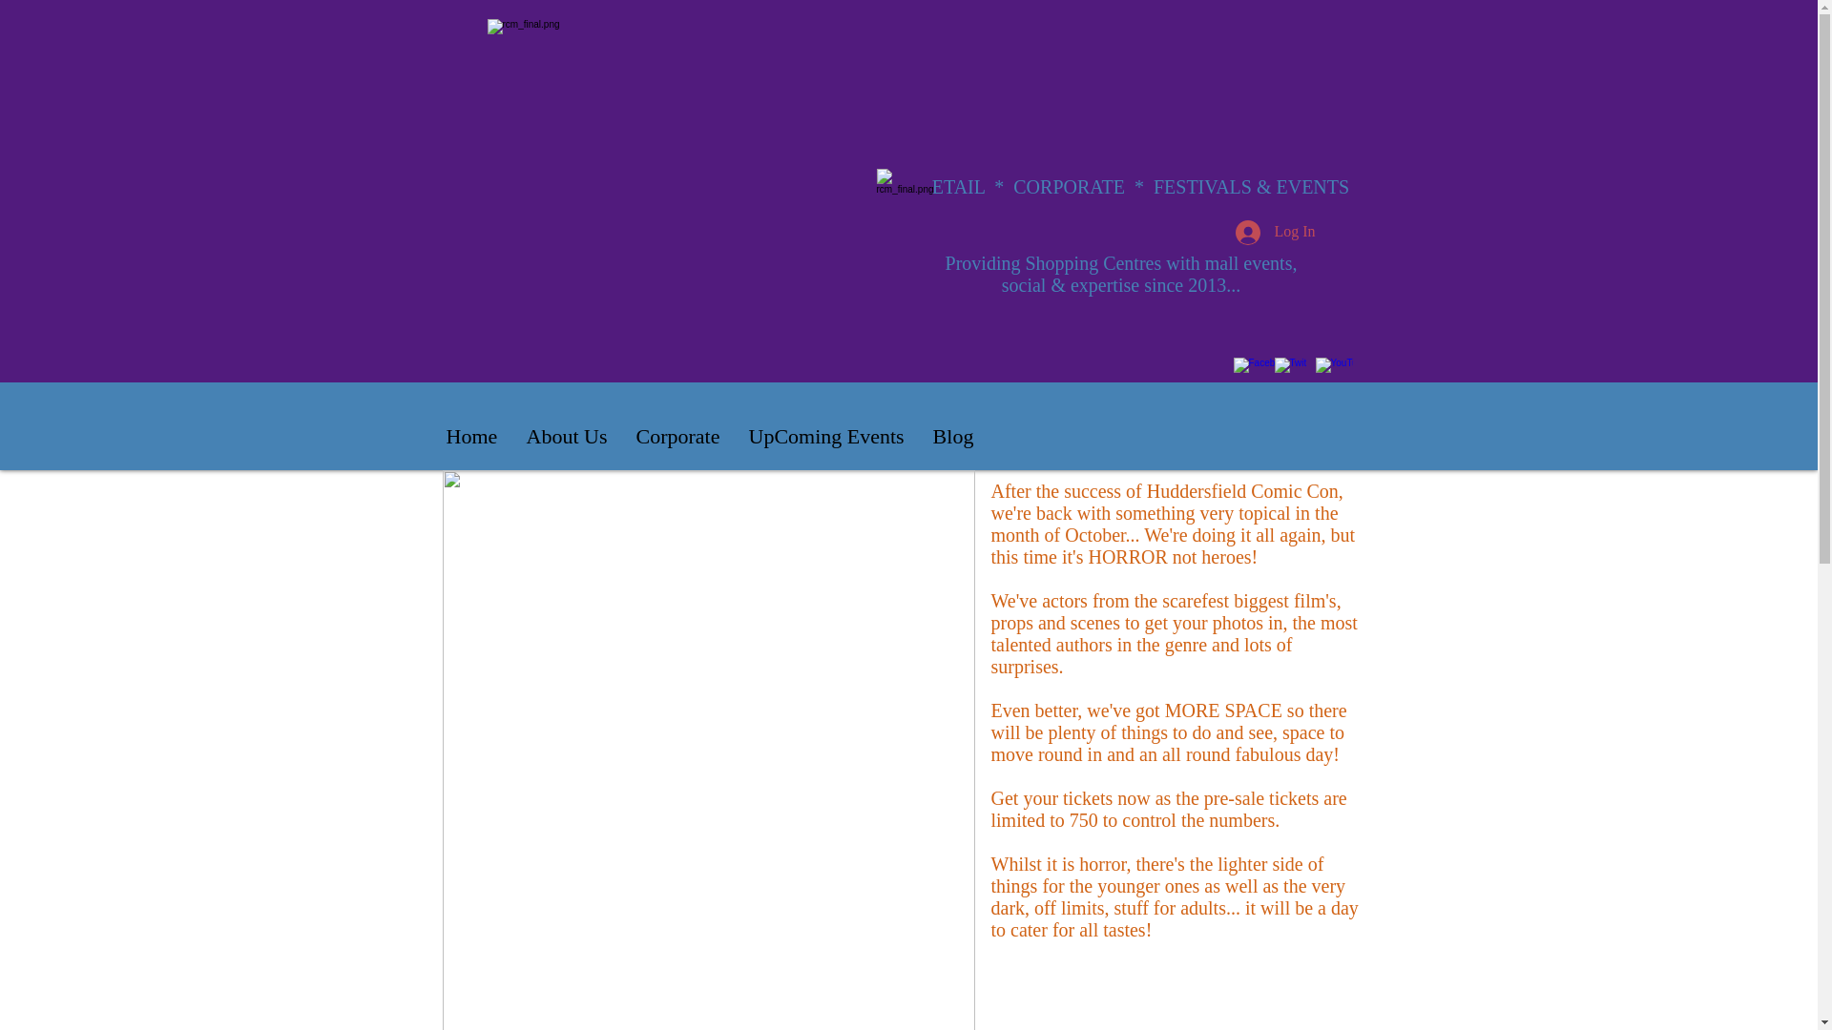  I want to click on Log In, so click(1275, 231).